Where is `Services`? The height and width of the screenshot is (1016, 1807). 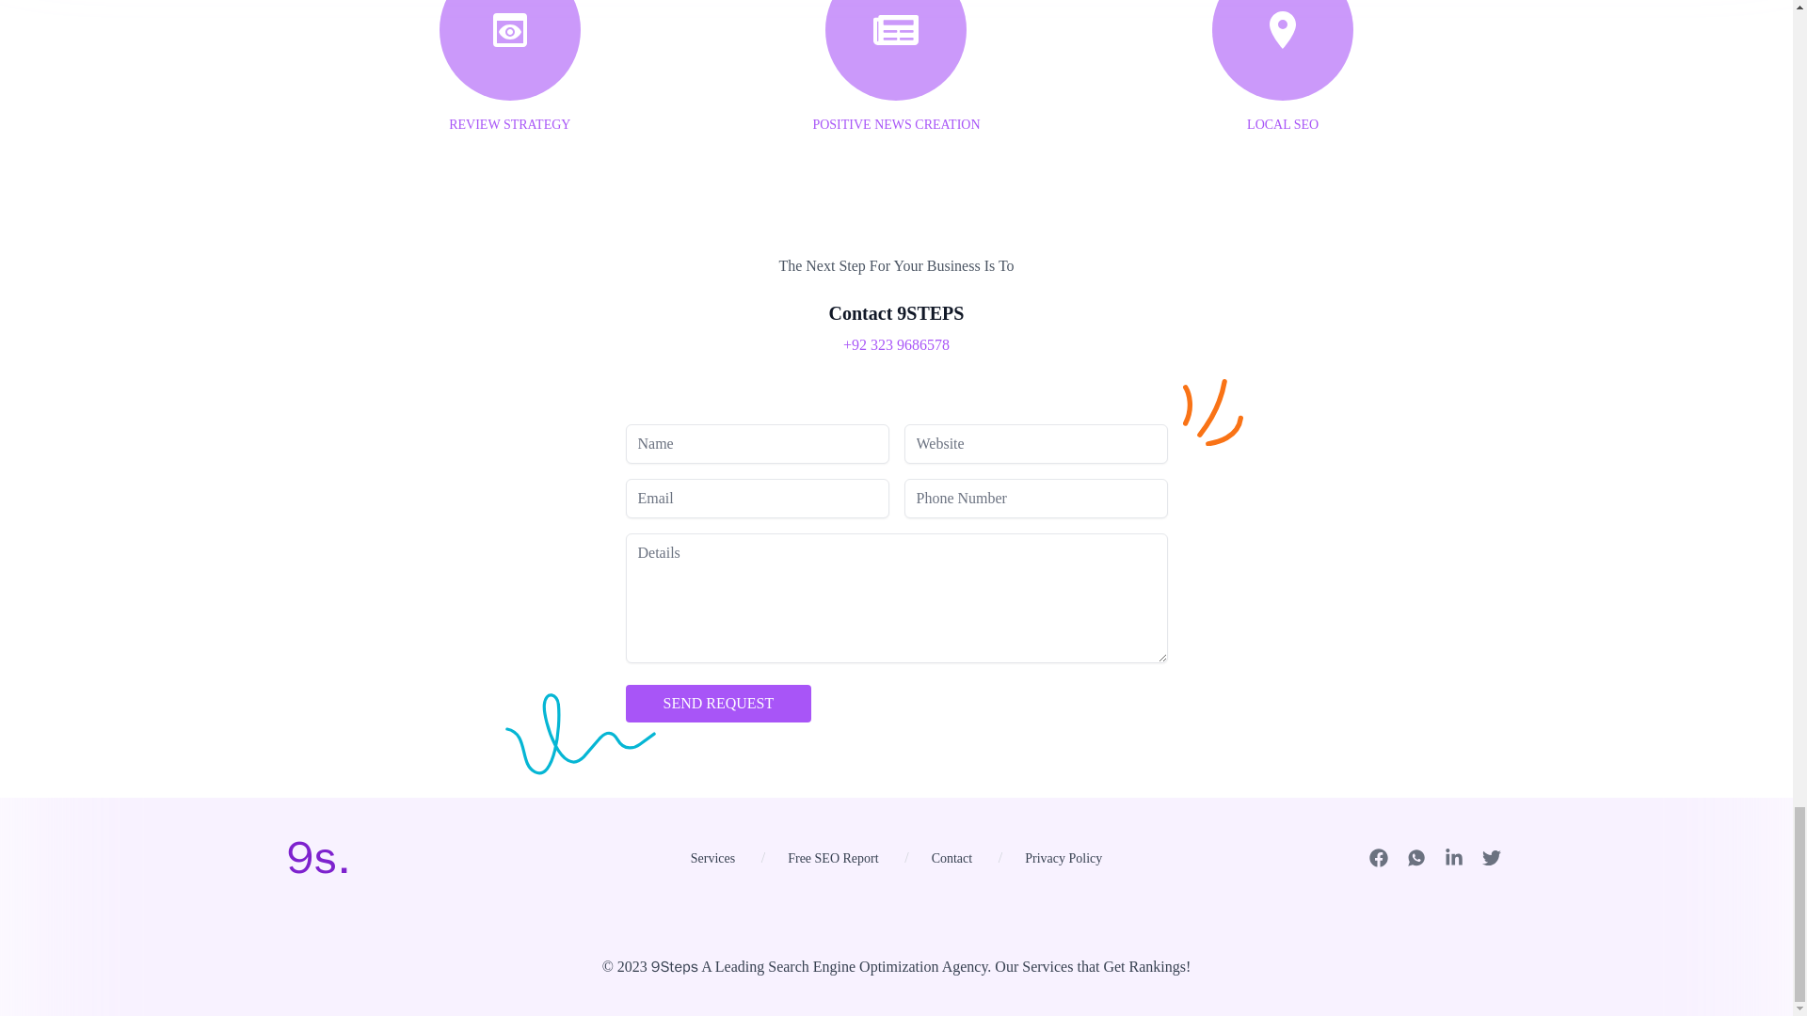
Services is located at coordinates (712, 858).